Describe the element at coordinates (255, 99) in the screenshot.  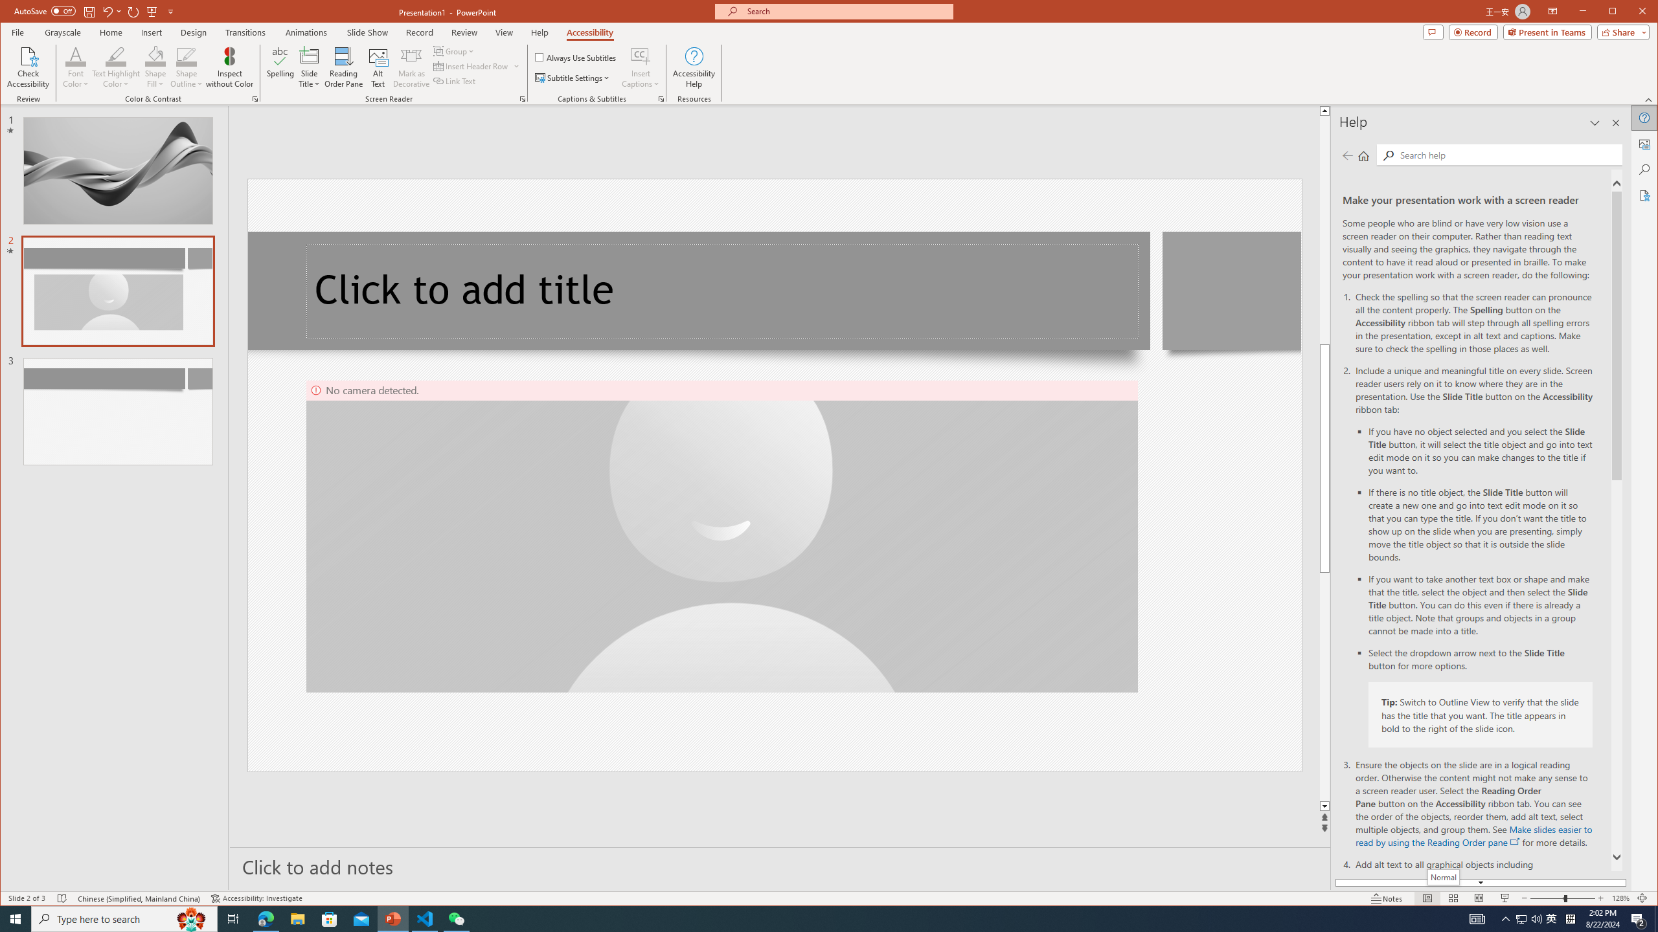
I see `Color & Contrast` at that location.